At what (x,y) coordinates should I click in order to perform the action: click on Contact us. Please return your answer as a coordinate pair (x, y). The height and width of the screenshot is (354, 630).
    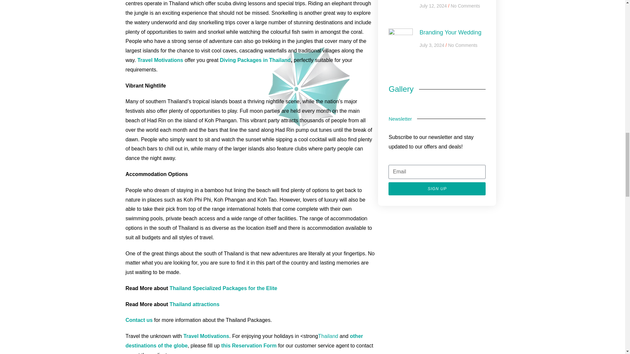
    Looking at the image, I should click on (139, 320).